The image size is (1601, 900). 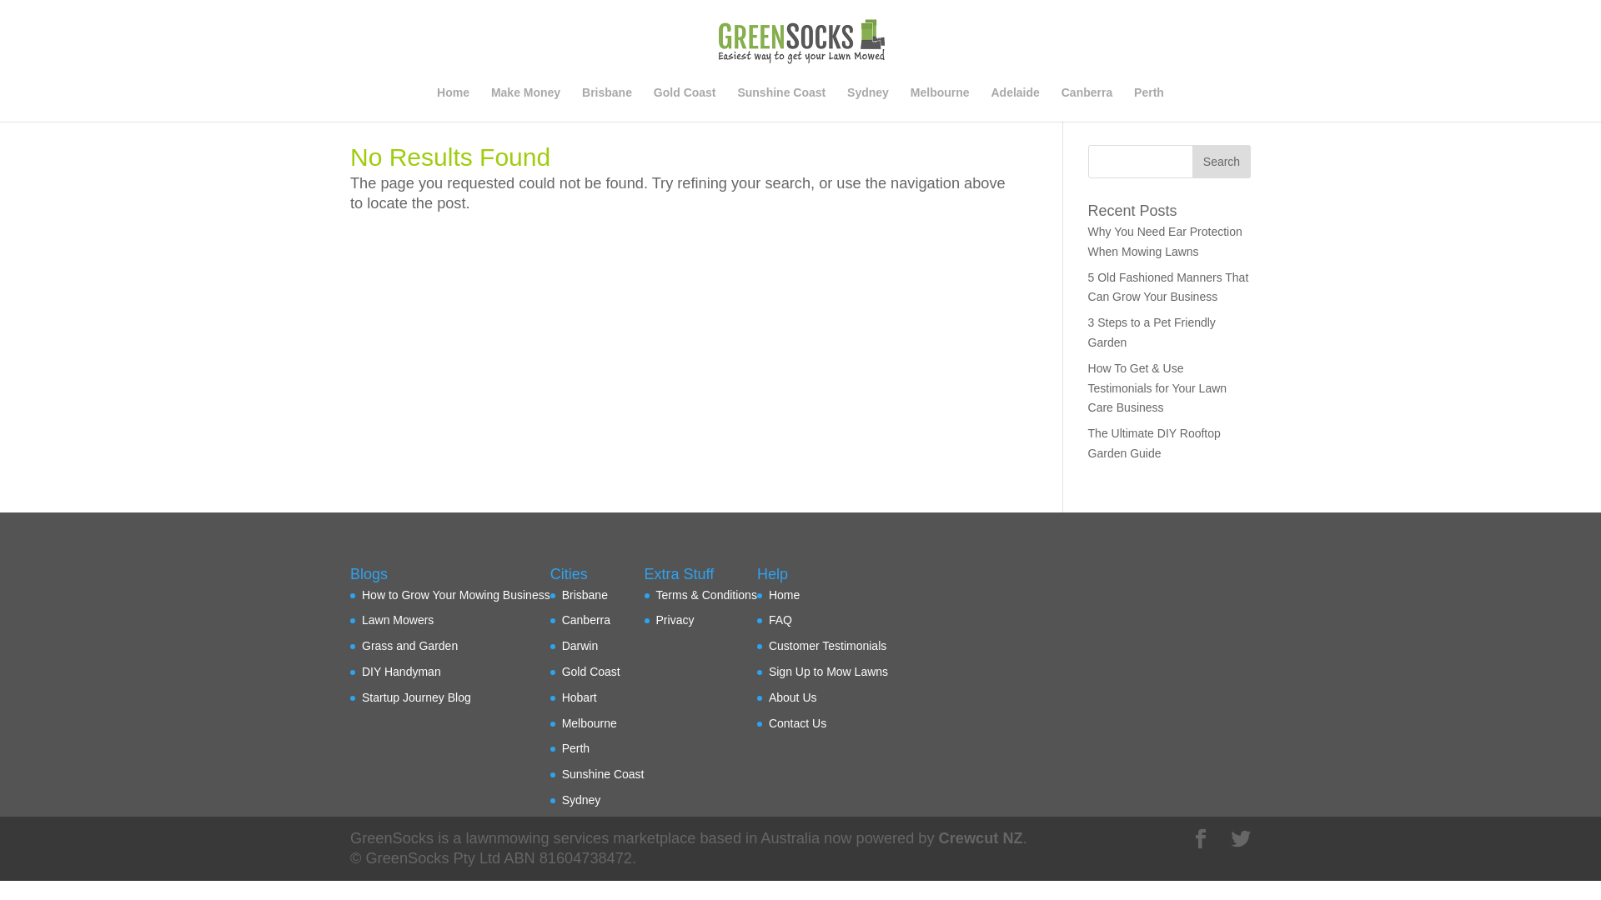 I want to click on Canberra, so click(x=586, y=620).